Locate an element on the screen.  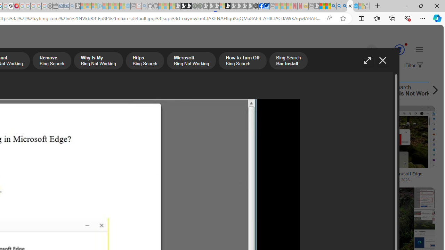
Bing AI - Search is located at coordinates (333, 6).